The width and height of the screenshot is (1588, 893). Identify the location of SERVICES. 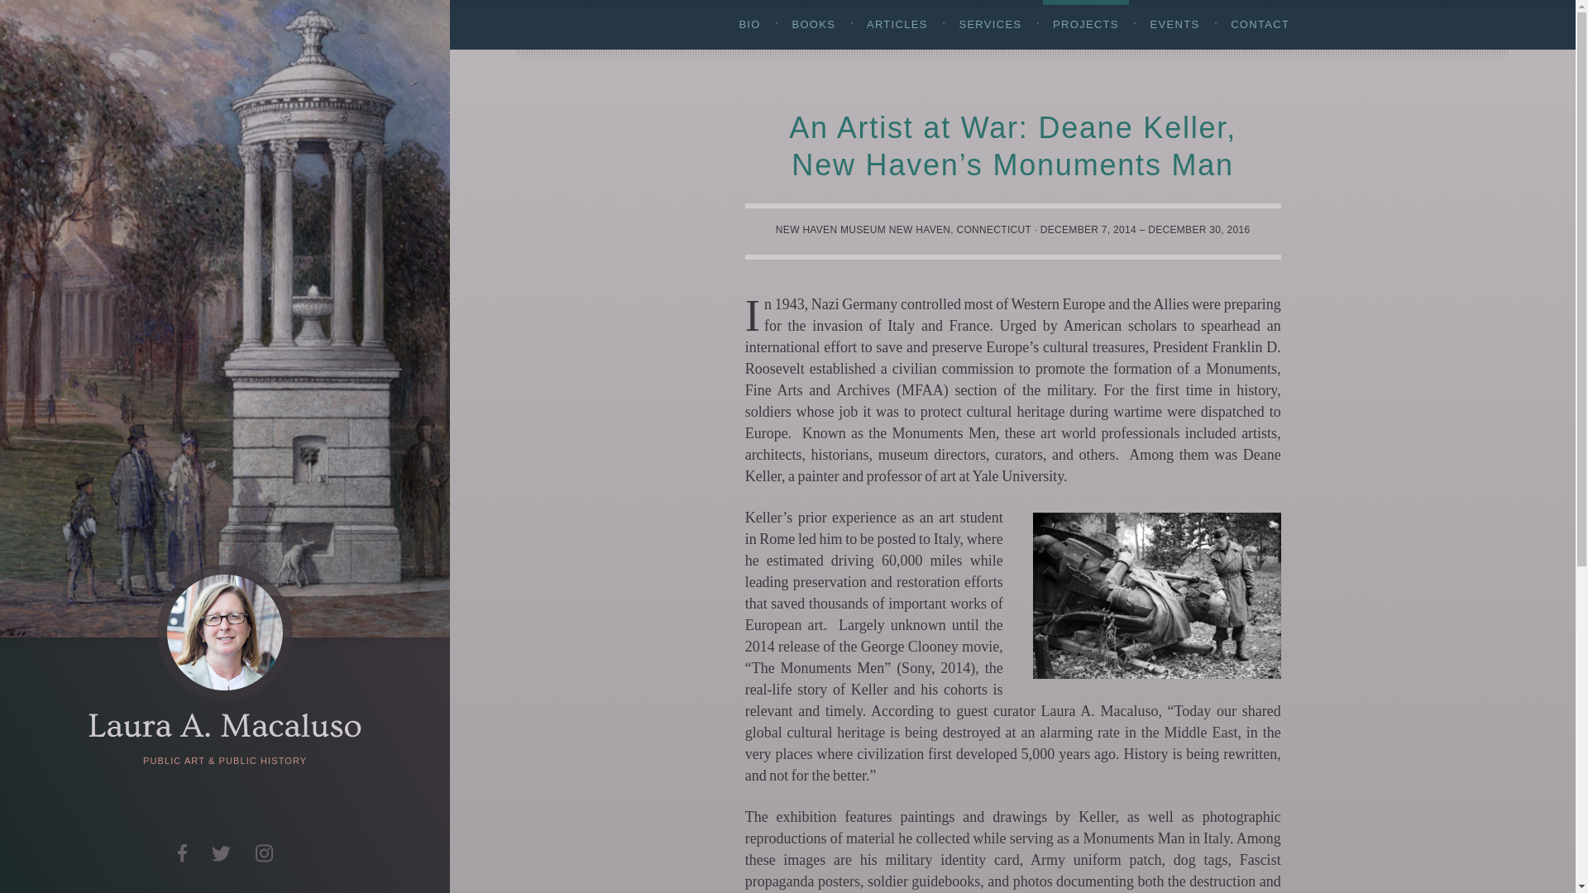
(989, 25).